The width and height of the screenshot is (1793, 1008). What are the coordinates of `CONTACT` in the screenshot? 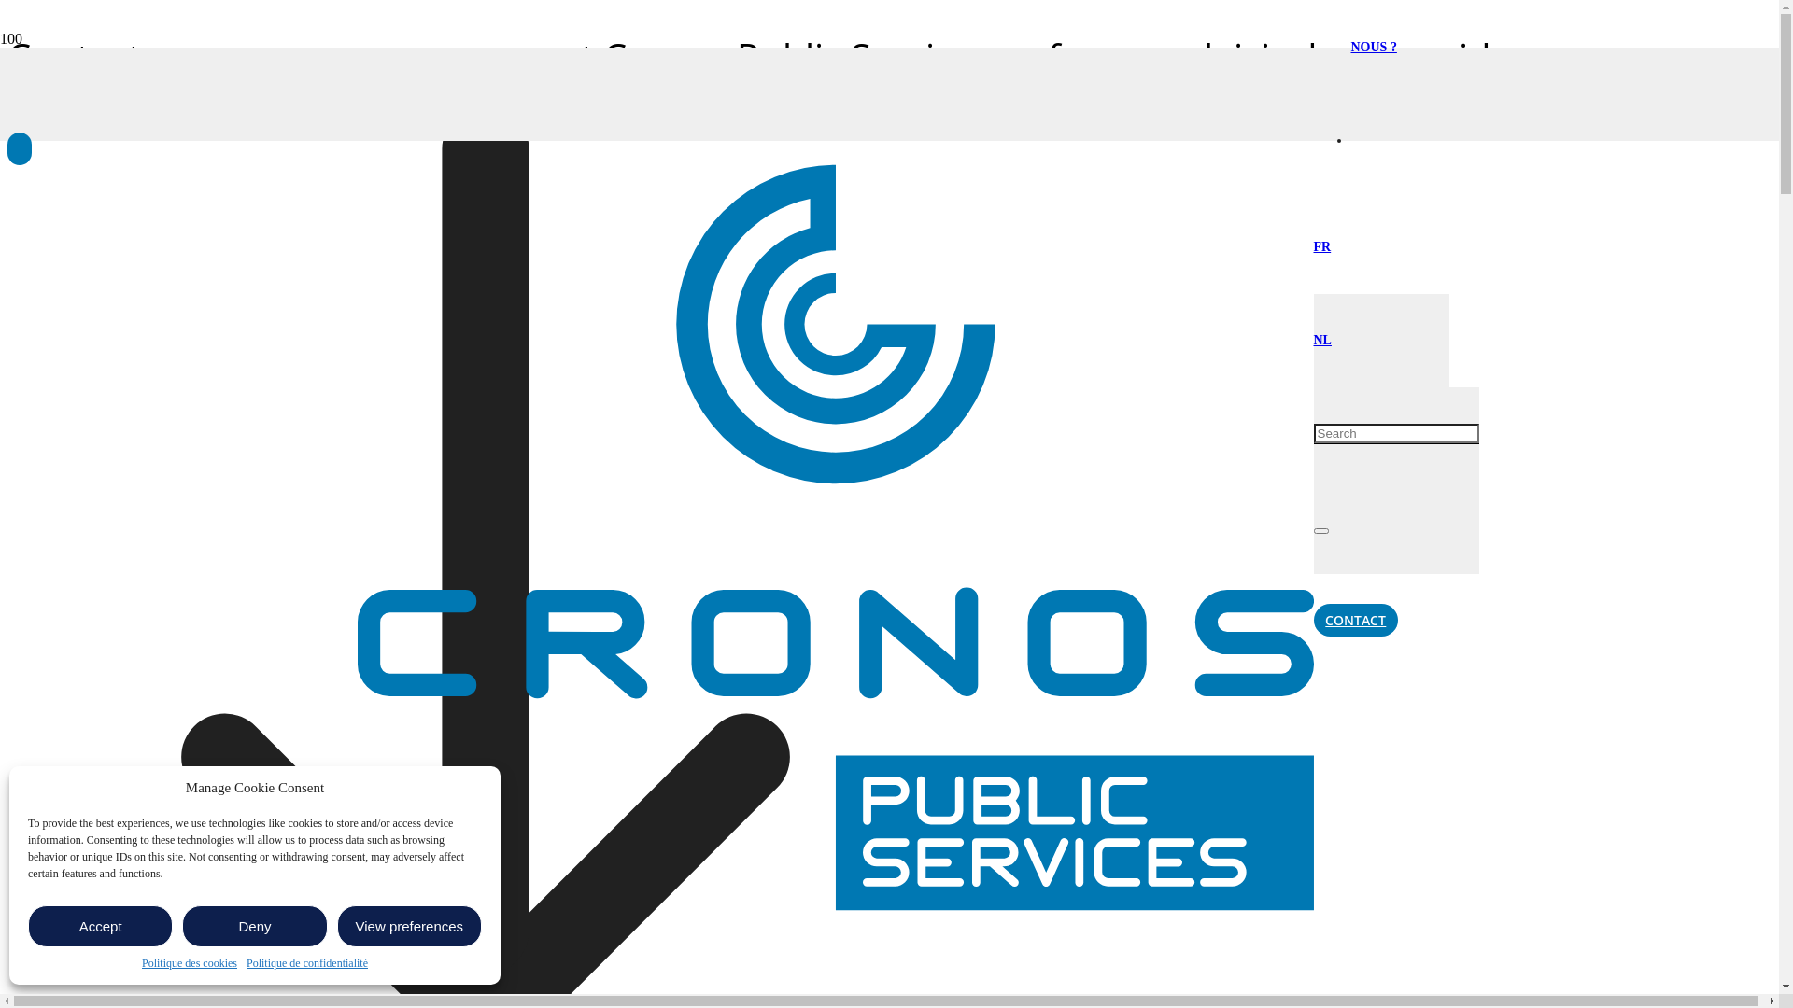 It's located at (1356, 620).